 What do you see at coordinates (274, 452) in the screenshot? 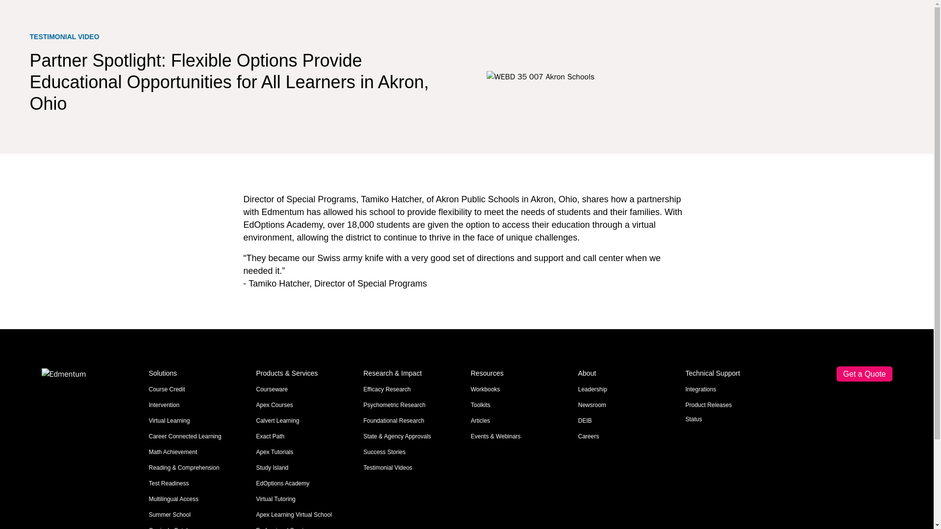
I see `Apex Tutorials` at bounding box center [274, 452].